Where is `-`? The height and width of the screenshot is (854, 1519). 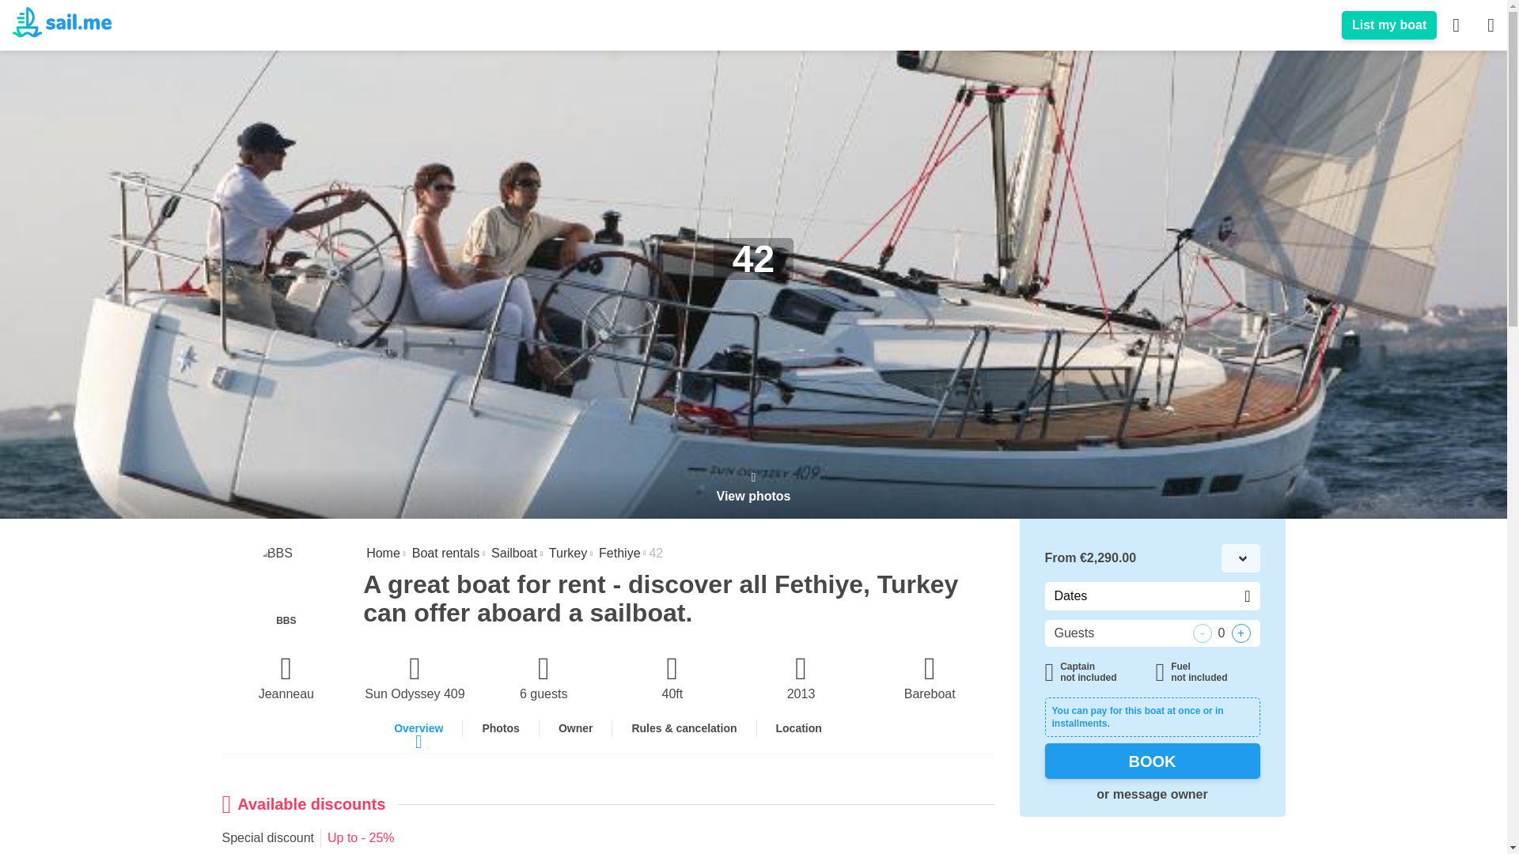
- is located at coordinates (1203, 633).